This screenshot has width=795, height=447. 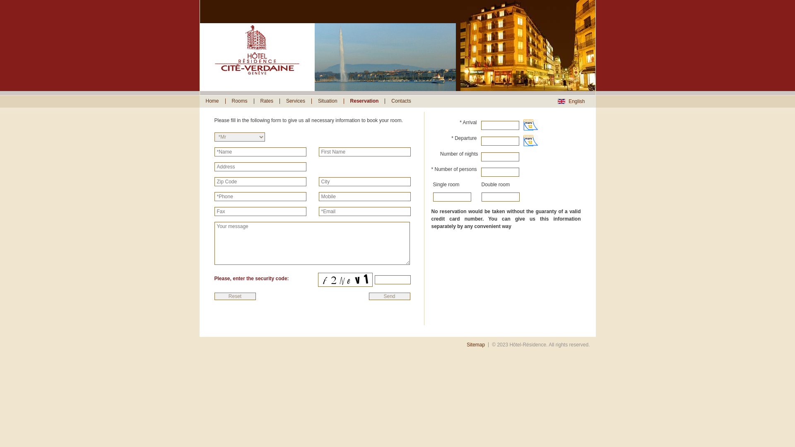 I want to click on Send, so click(x=389, y=296).